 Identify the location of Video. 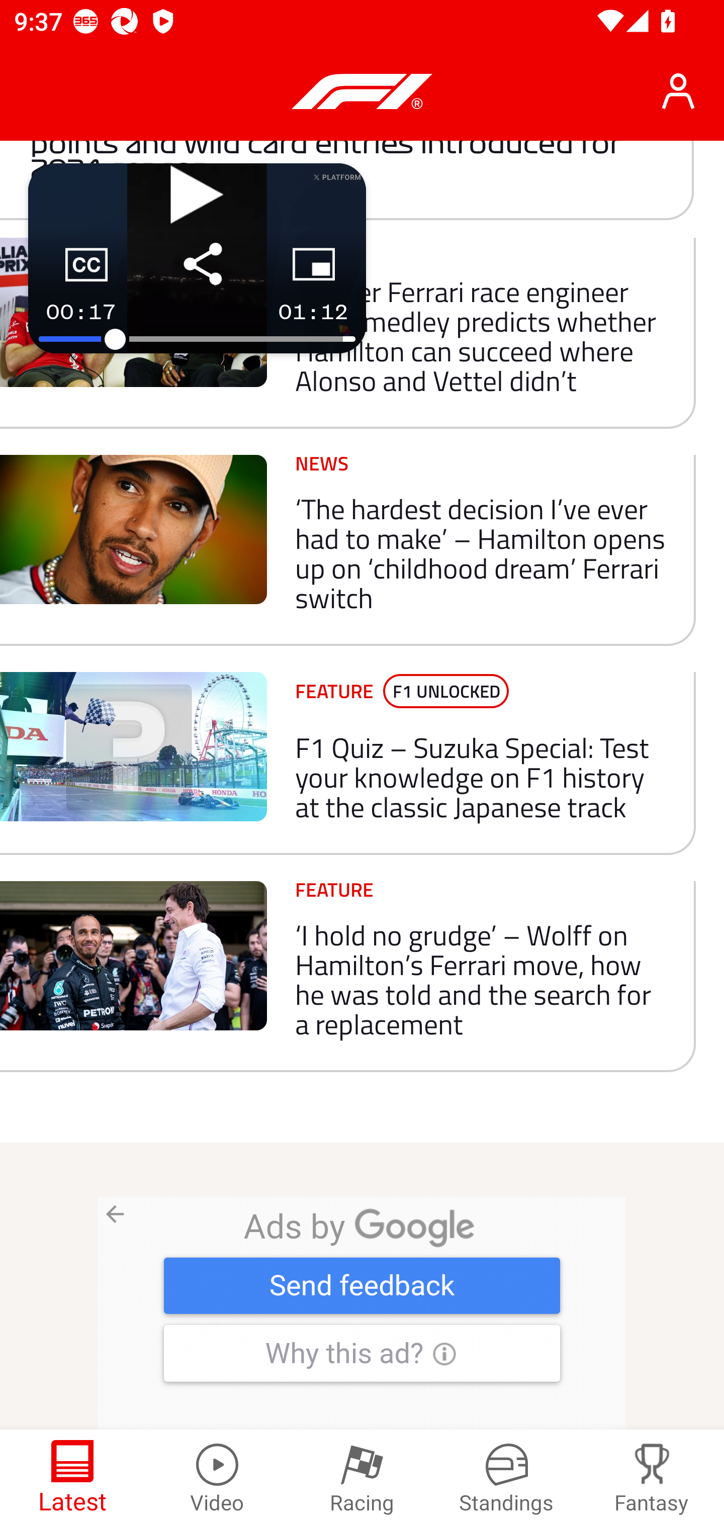
(217, 1479).